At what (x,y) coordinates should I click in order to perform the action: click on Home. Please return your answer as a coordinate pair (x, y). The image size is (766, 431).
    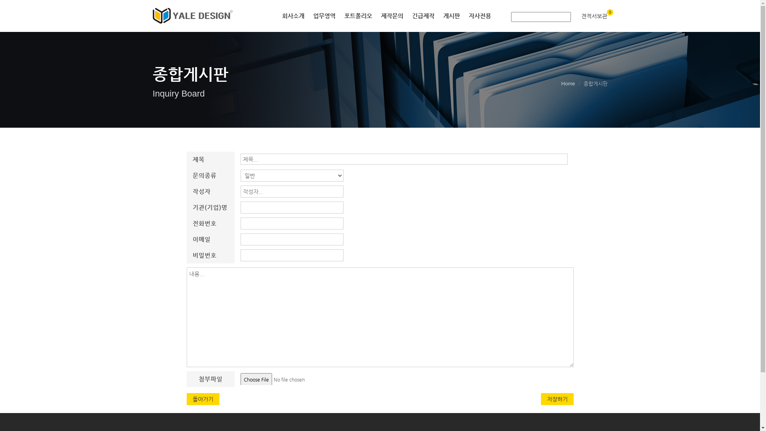
    Looking at the image, I should click on (568, 84).